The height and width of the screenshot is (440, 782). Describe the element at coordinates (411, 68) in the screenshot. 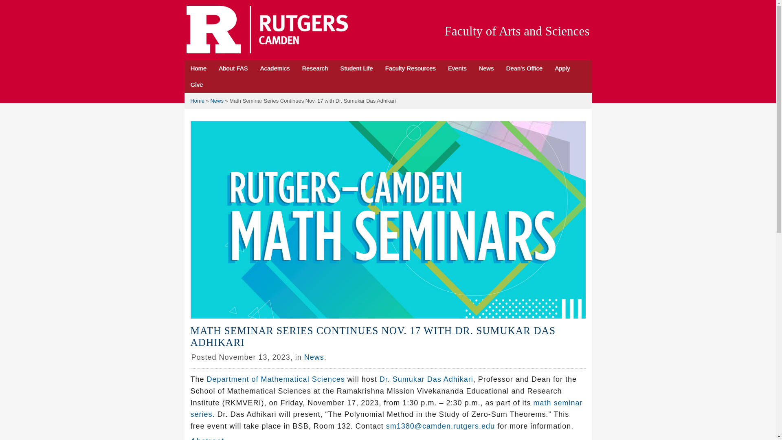

I see `Faculty Resources` at that location.